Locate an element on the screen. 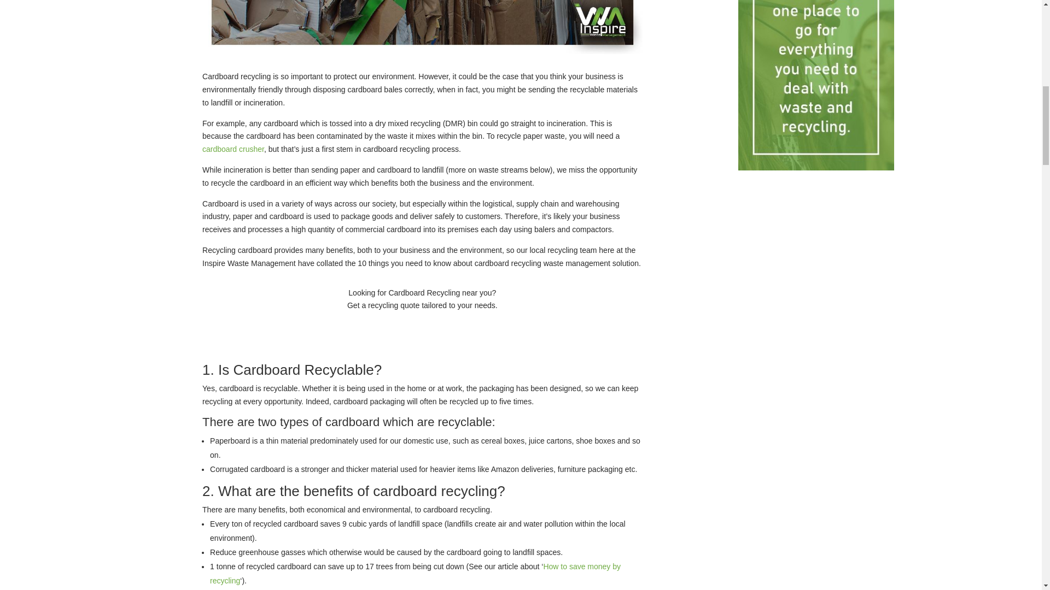  Cardboard baler is located at coordinates (233, 149).